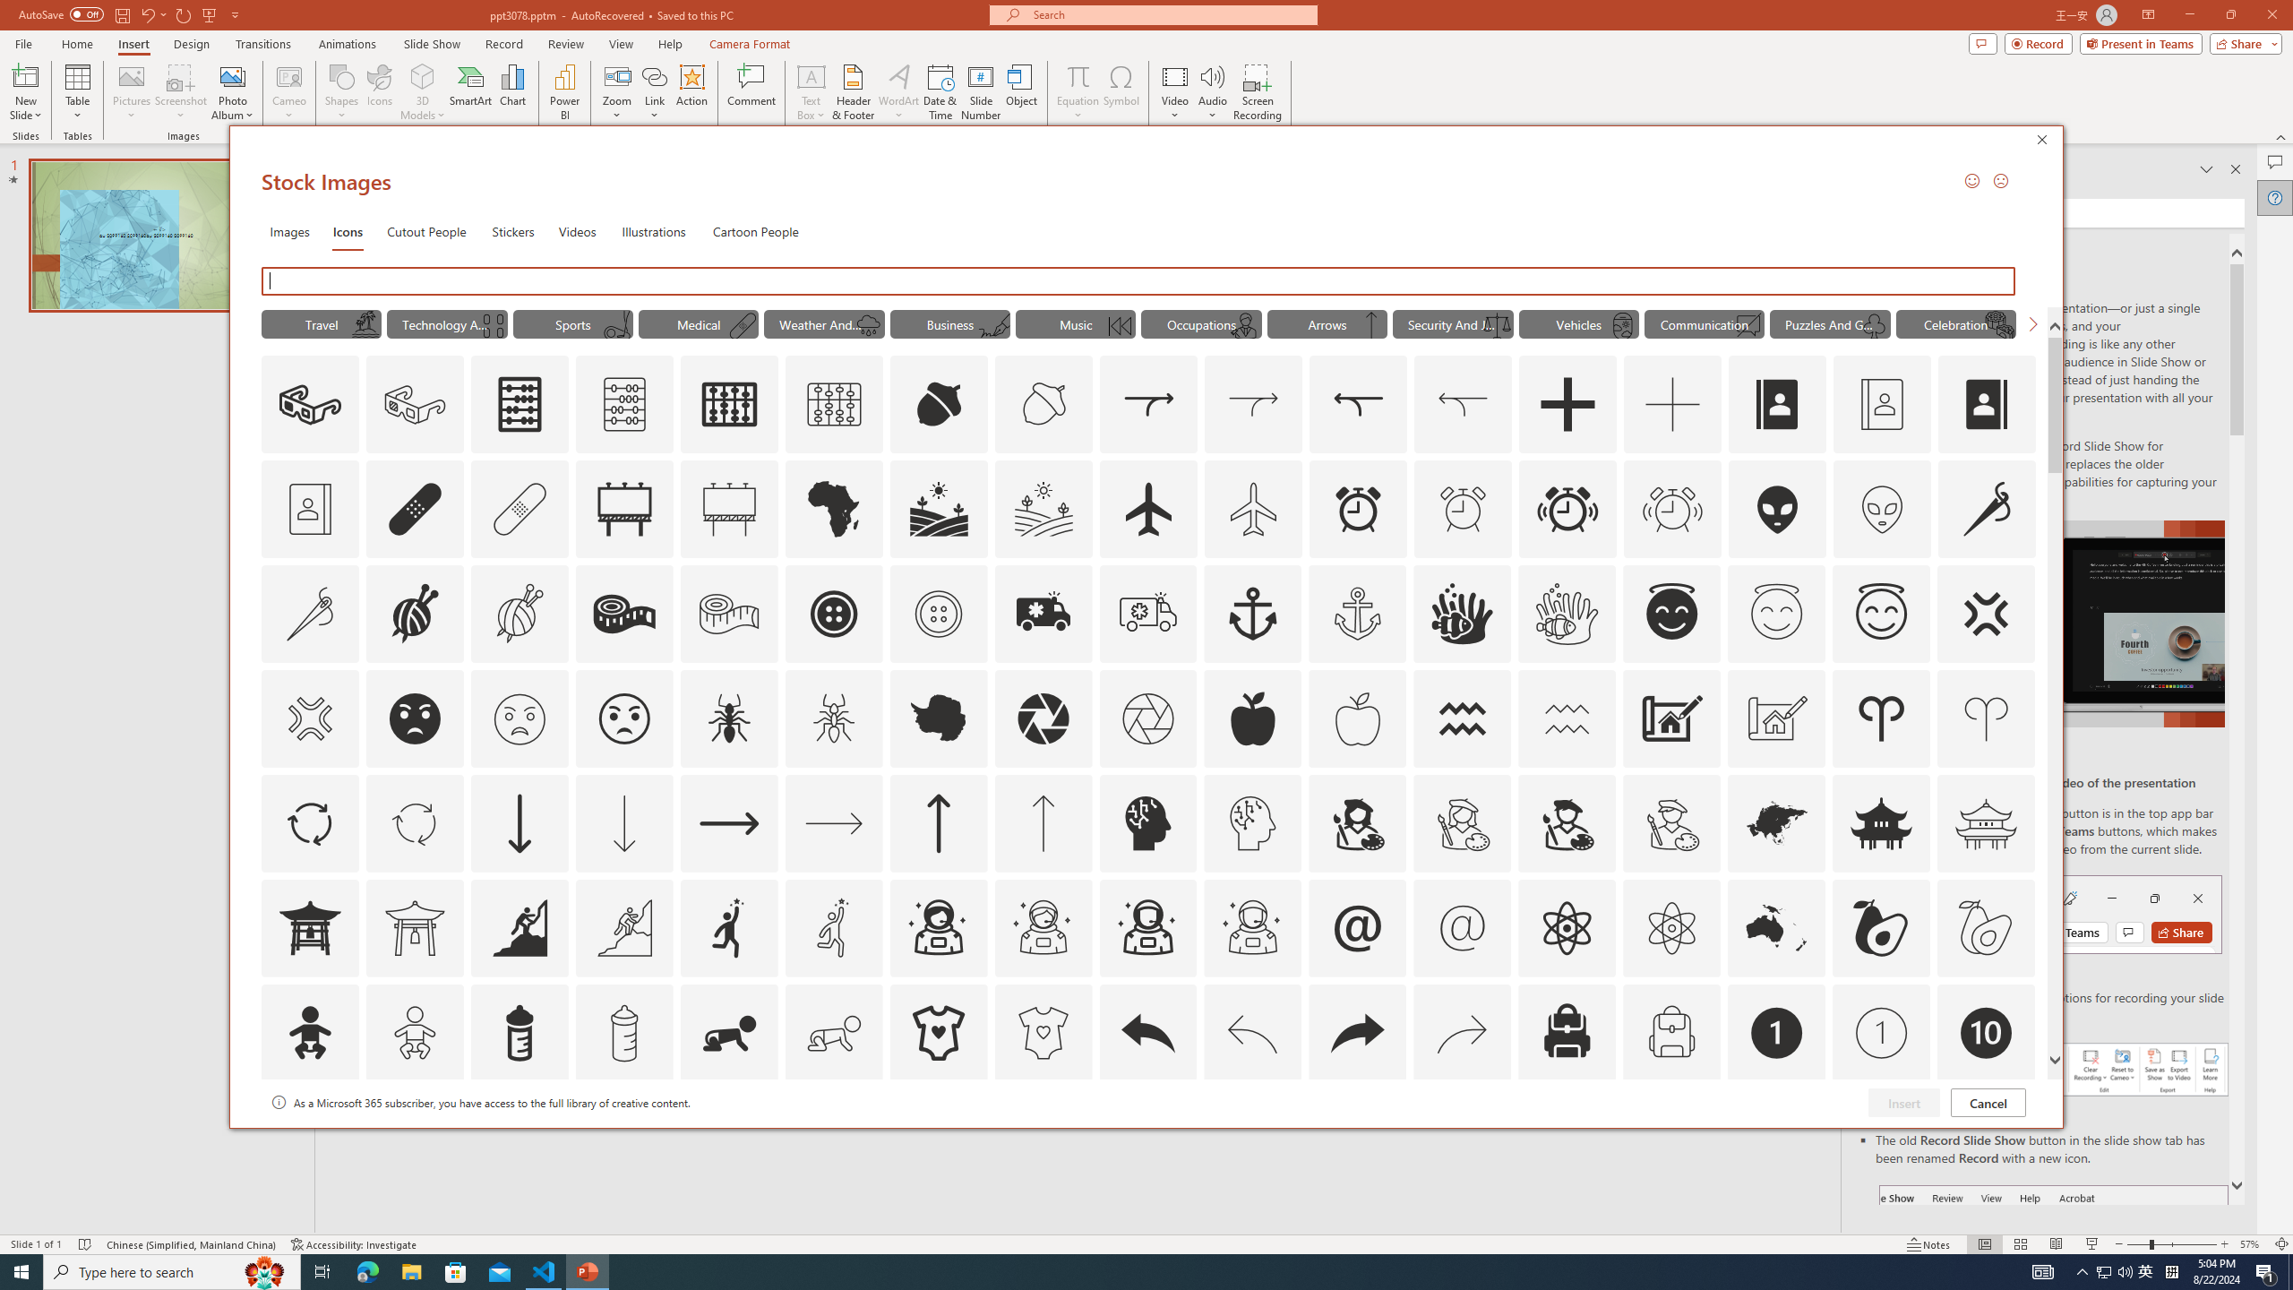 Image resolution: width=2293 pixels, height=1290 pixels. Describe the element at coordinates (835, 1138) in the screenshot. I see `AutomationID: Icons_Badge4` at that location.